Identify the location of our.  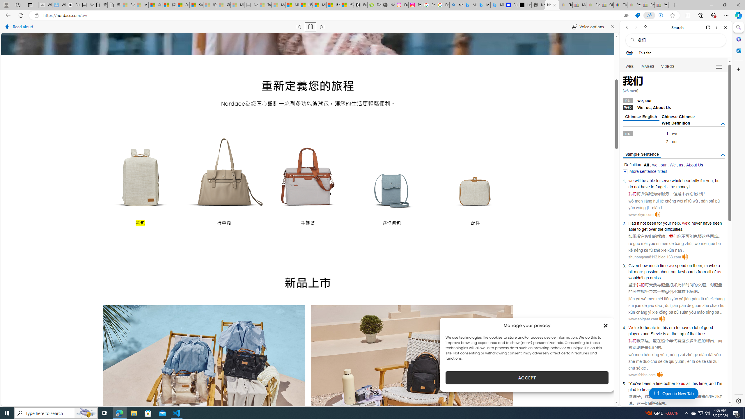
(664, 165).